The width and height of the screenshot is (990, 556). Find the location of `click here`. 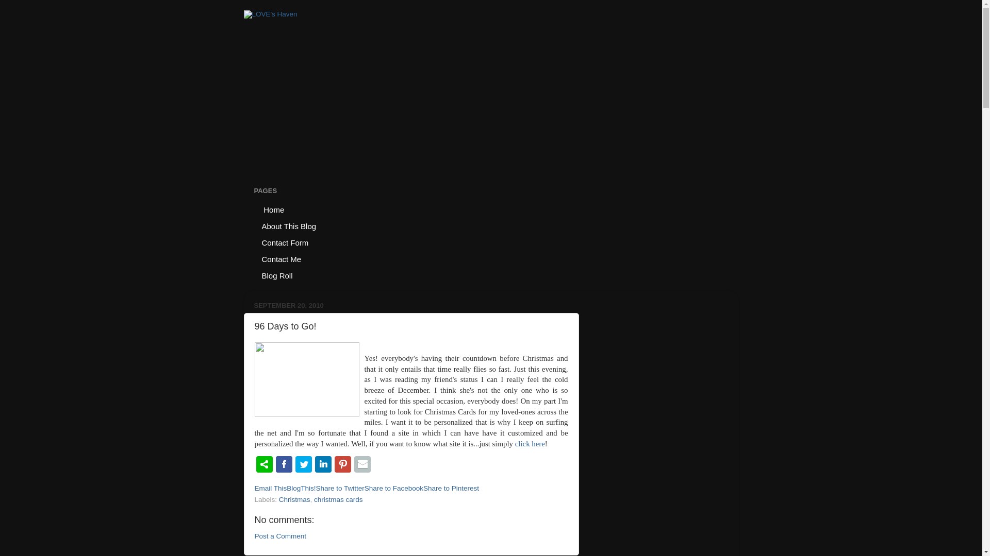

click here is located at coordinates (530, 444).